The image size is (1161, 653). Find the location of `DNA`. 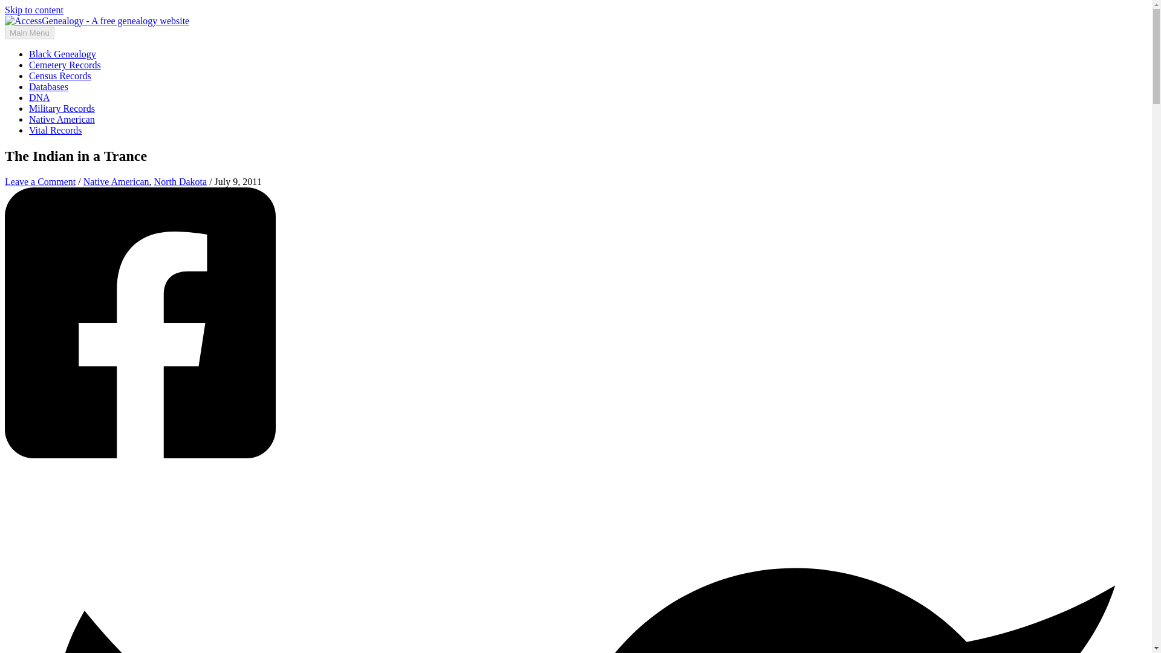

DNA is located at coordinates (39, 97).